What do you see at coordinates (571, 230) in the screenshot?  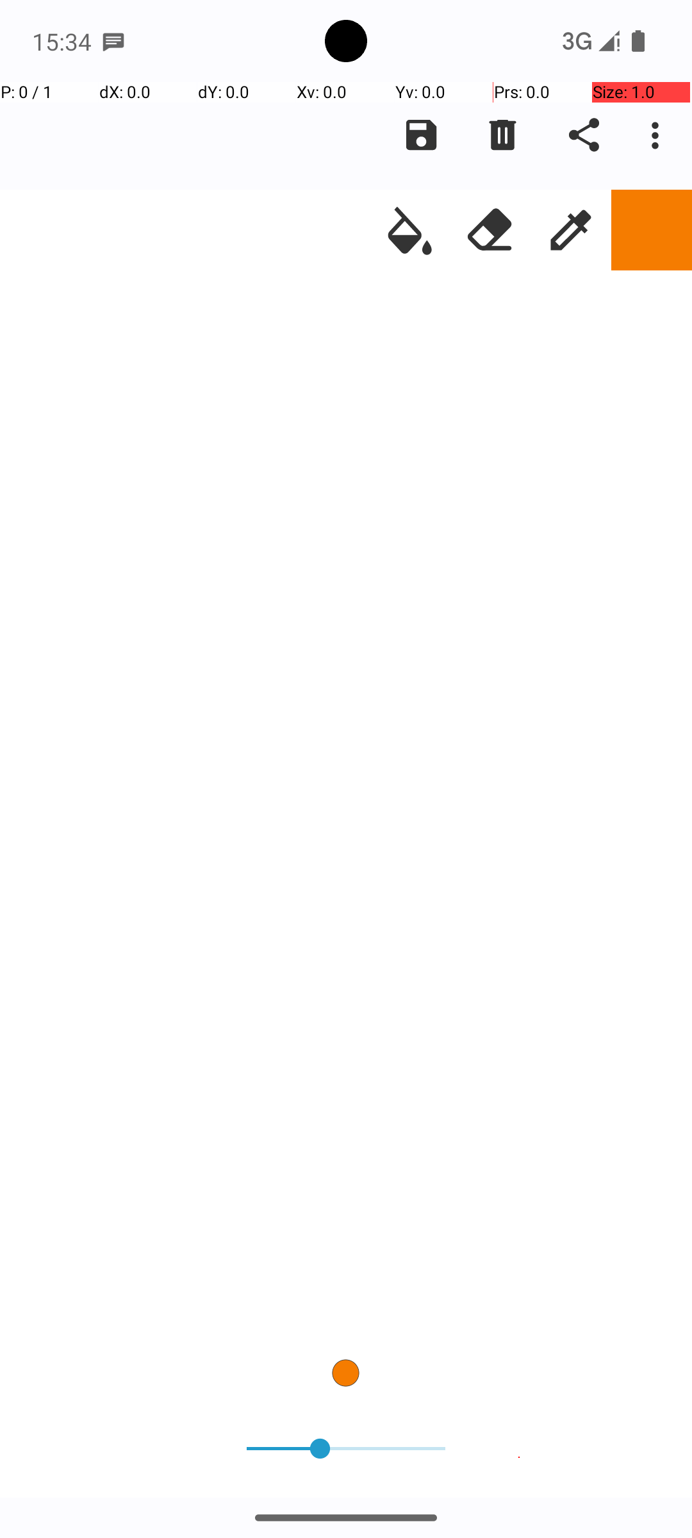 I see `Eyedropper` at bounding box center [571, 230].